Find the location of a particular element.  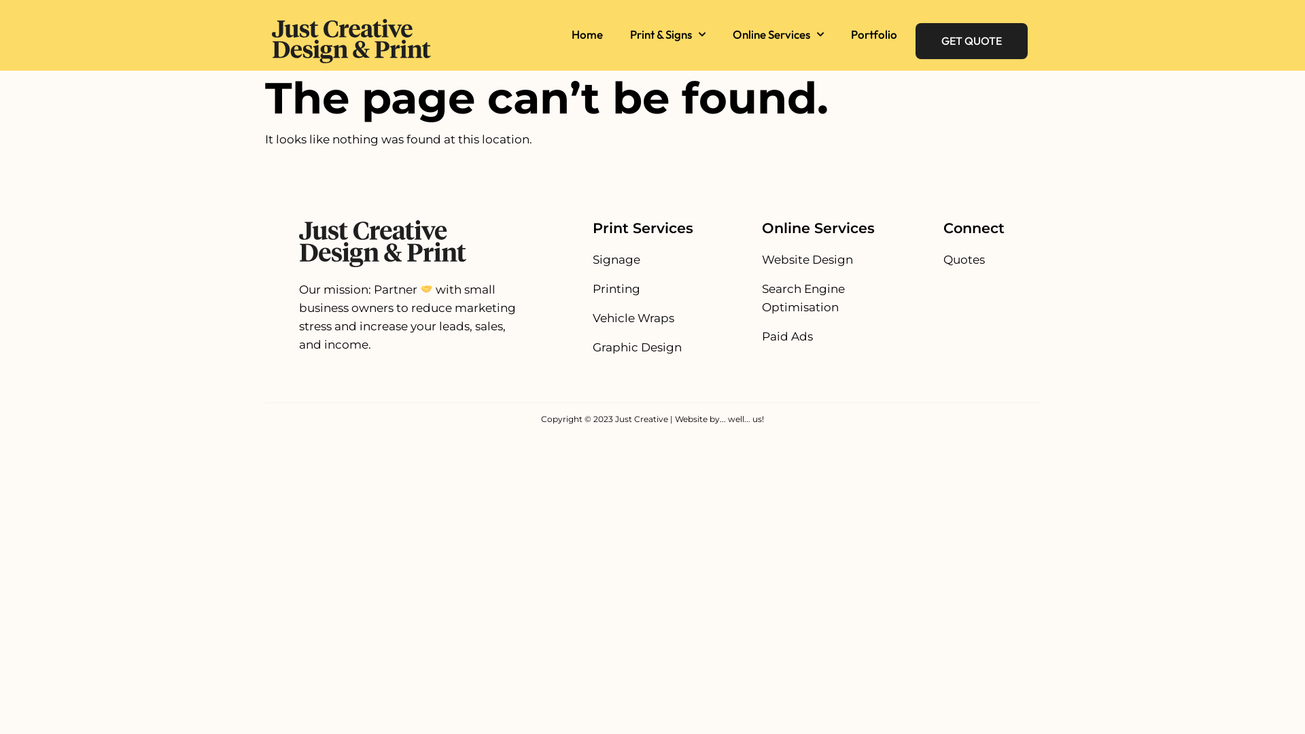

Print & Signs is located at coordinates (667, 34).